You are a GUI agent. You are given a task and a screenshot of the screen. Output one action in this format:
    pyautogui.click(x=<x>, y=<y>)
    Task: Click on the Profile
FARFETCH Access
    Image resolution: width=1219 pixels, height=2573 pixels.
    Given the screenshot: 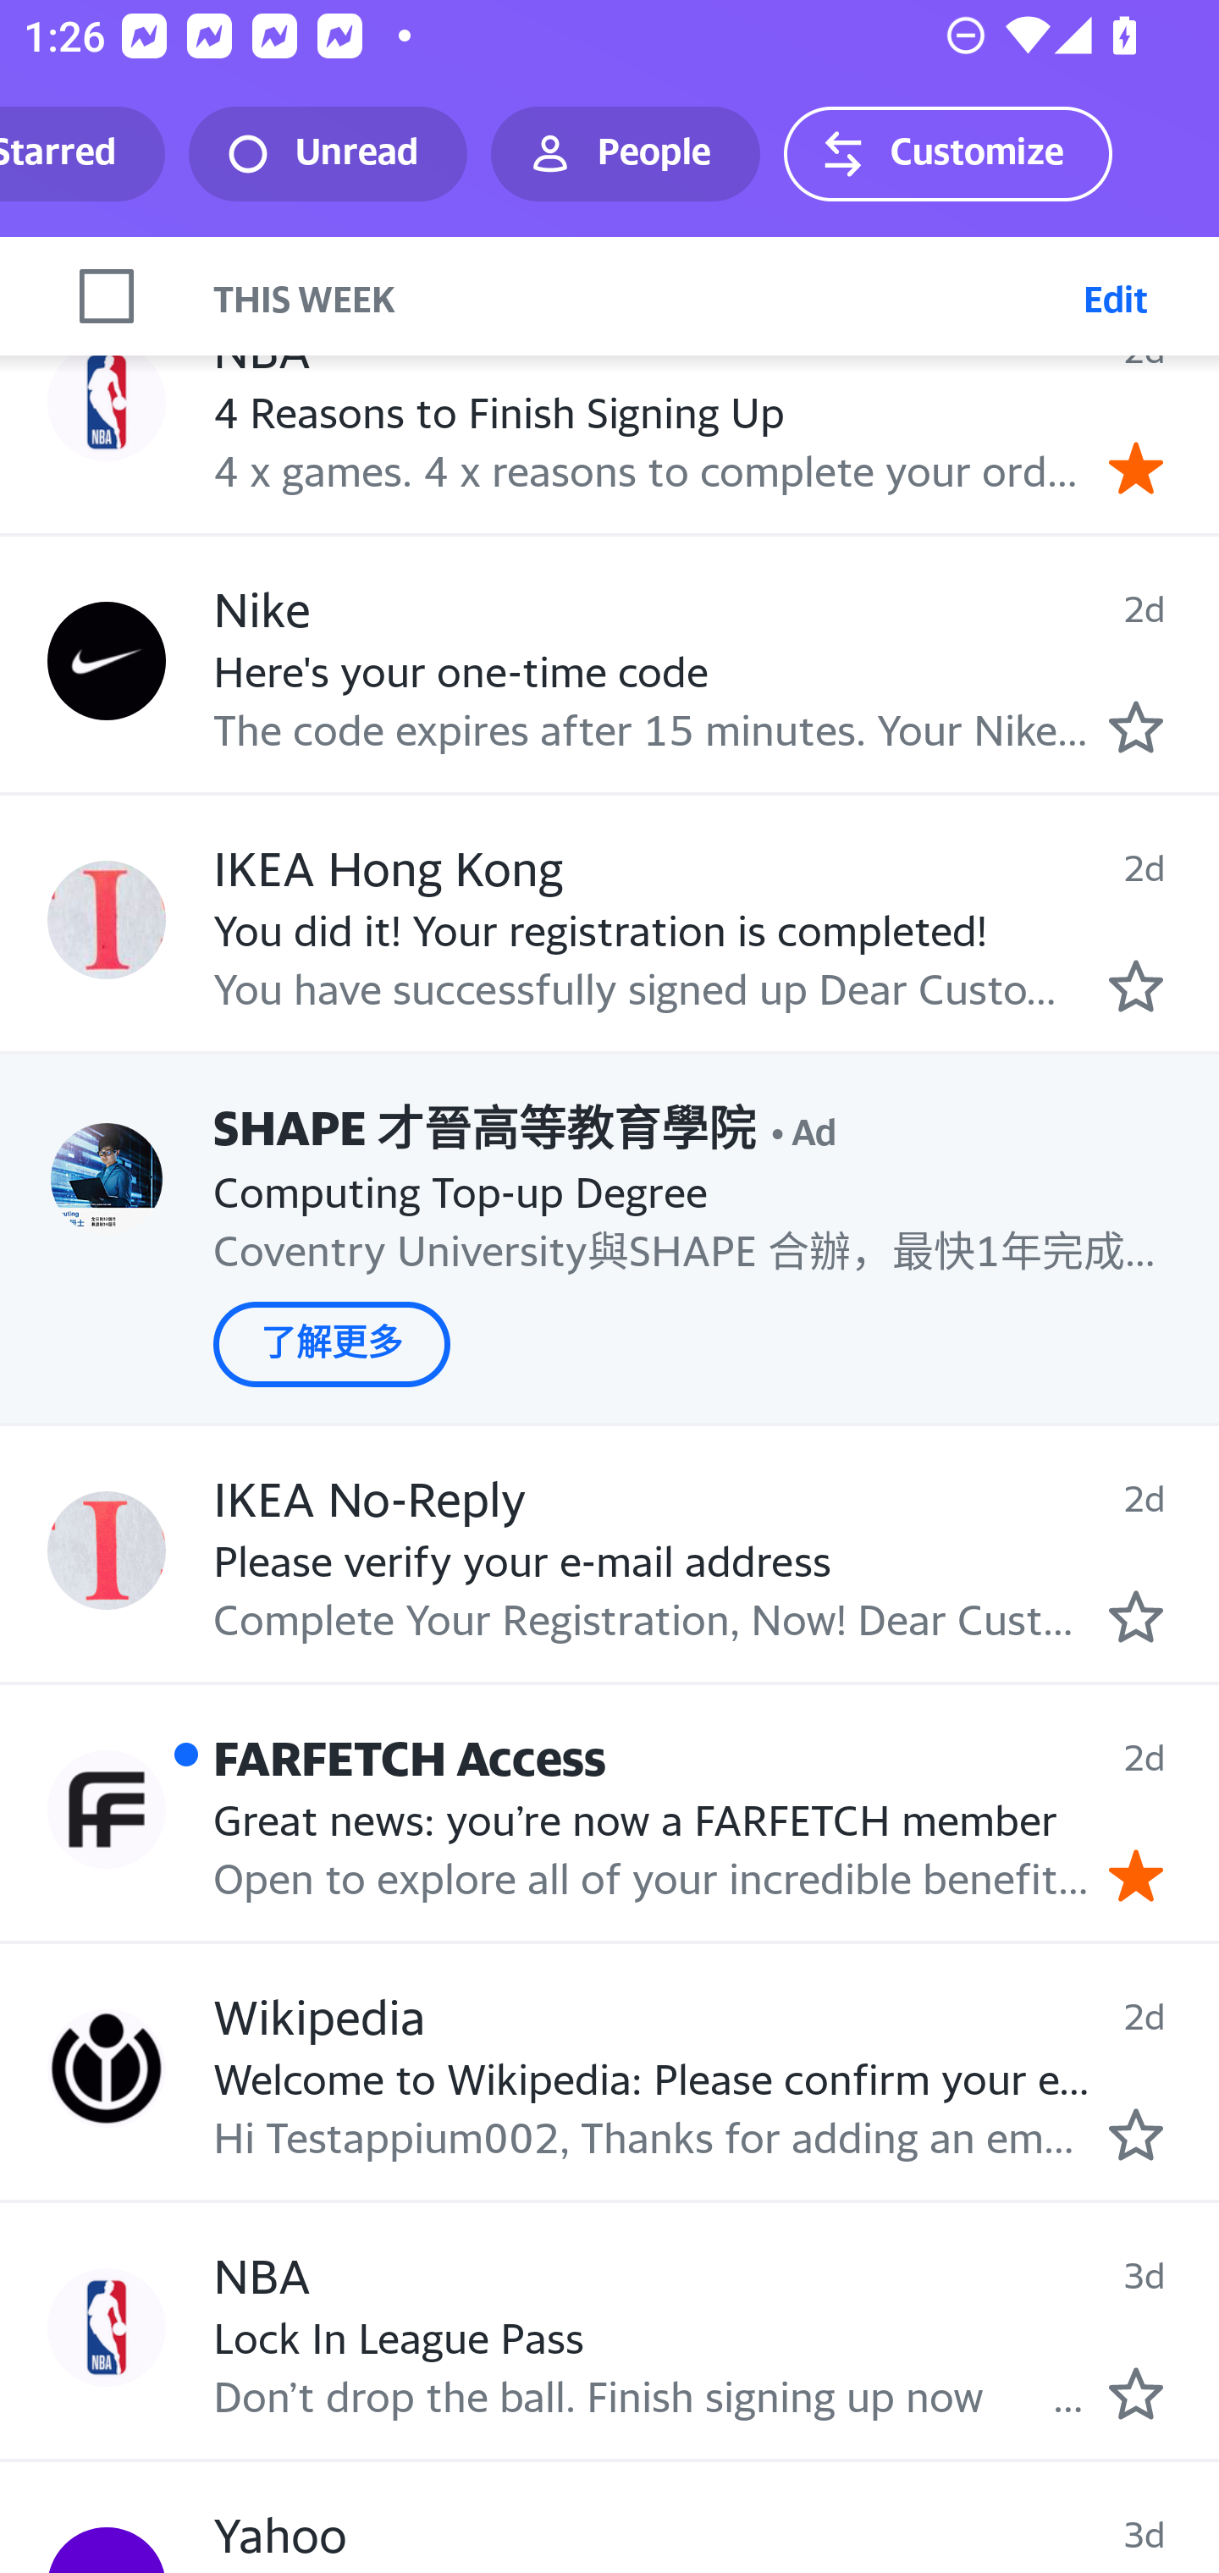 What is the action you would take?
    pyautogui.click(x=107, y=1809)
    